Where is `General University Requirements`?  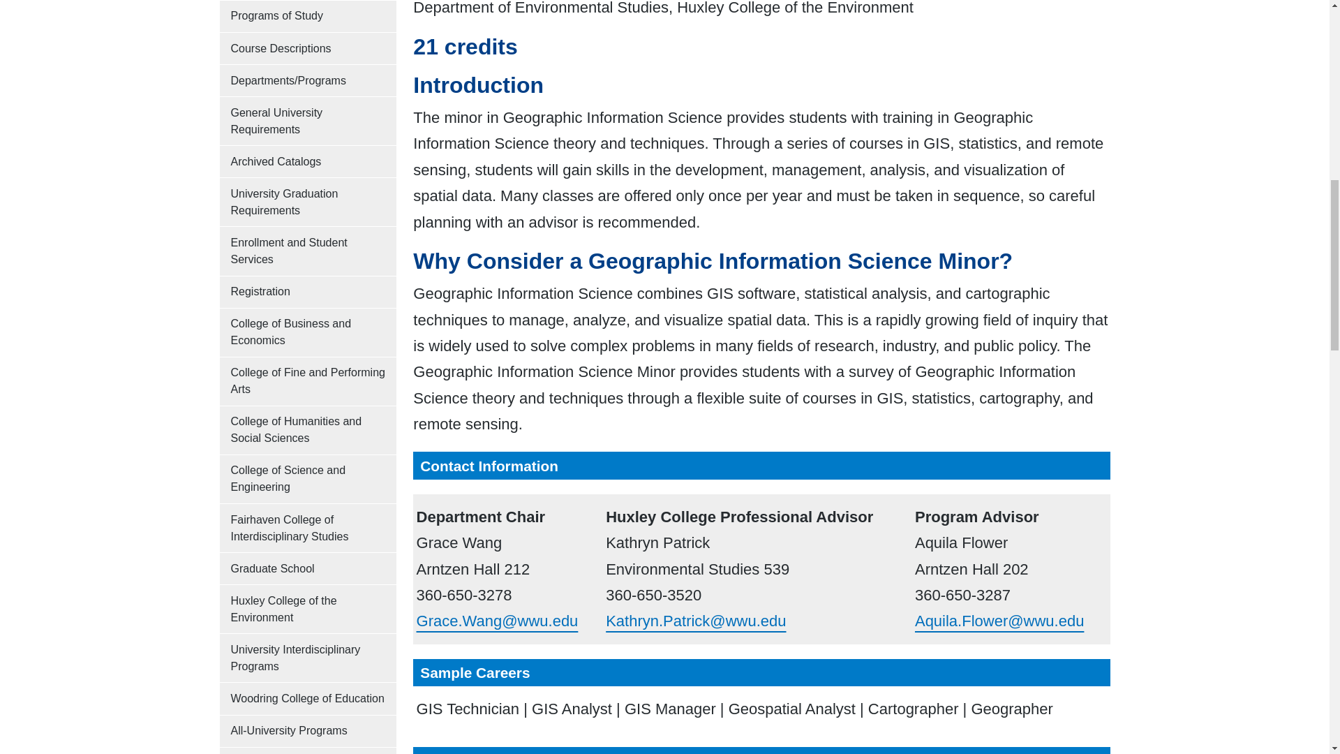
General University Requirements is located at coordinates (308, 121).